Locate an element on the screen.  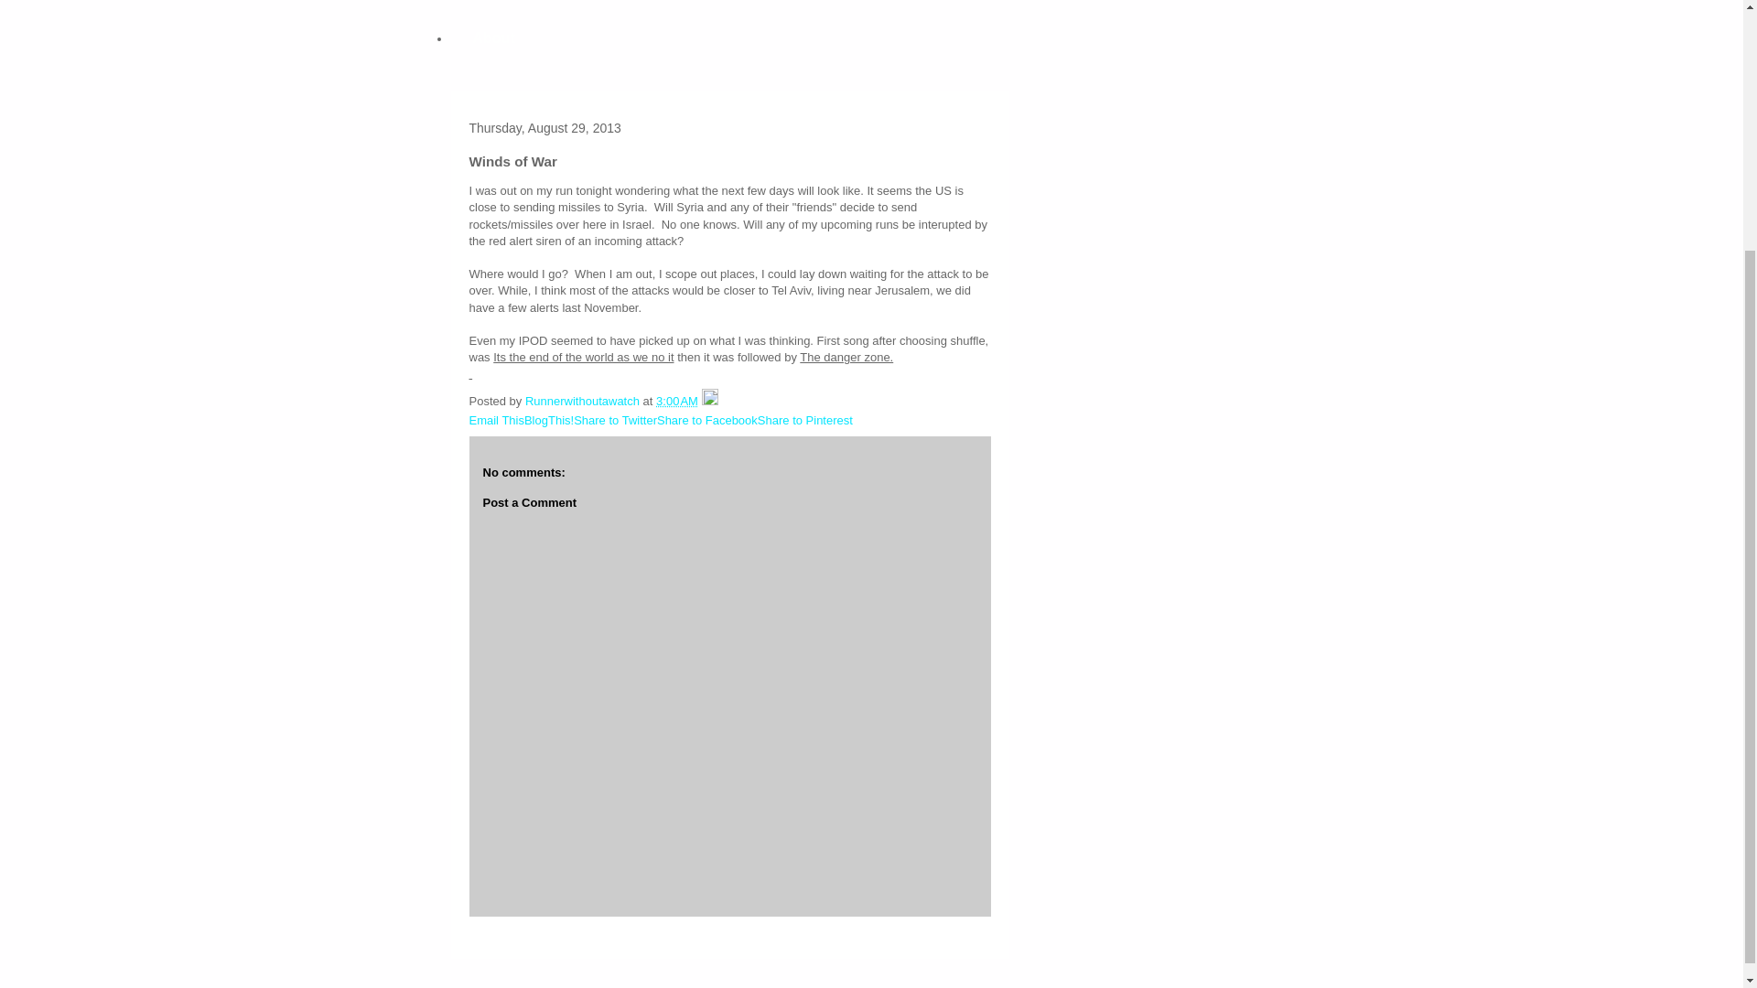
Share to Twitter is located at coordinates (615, 420).